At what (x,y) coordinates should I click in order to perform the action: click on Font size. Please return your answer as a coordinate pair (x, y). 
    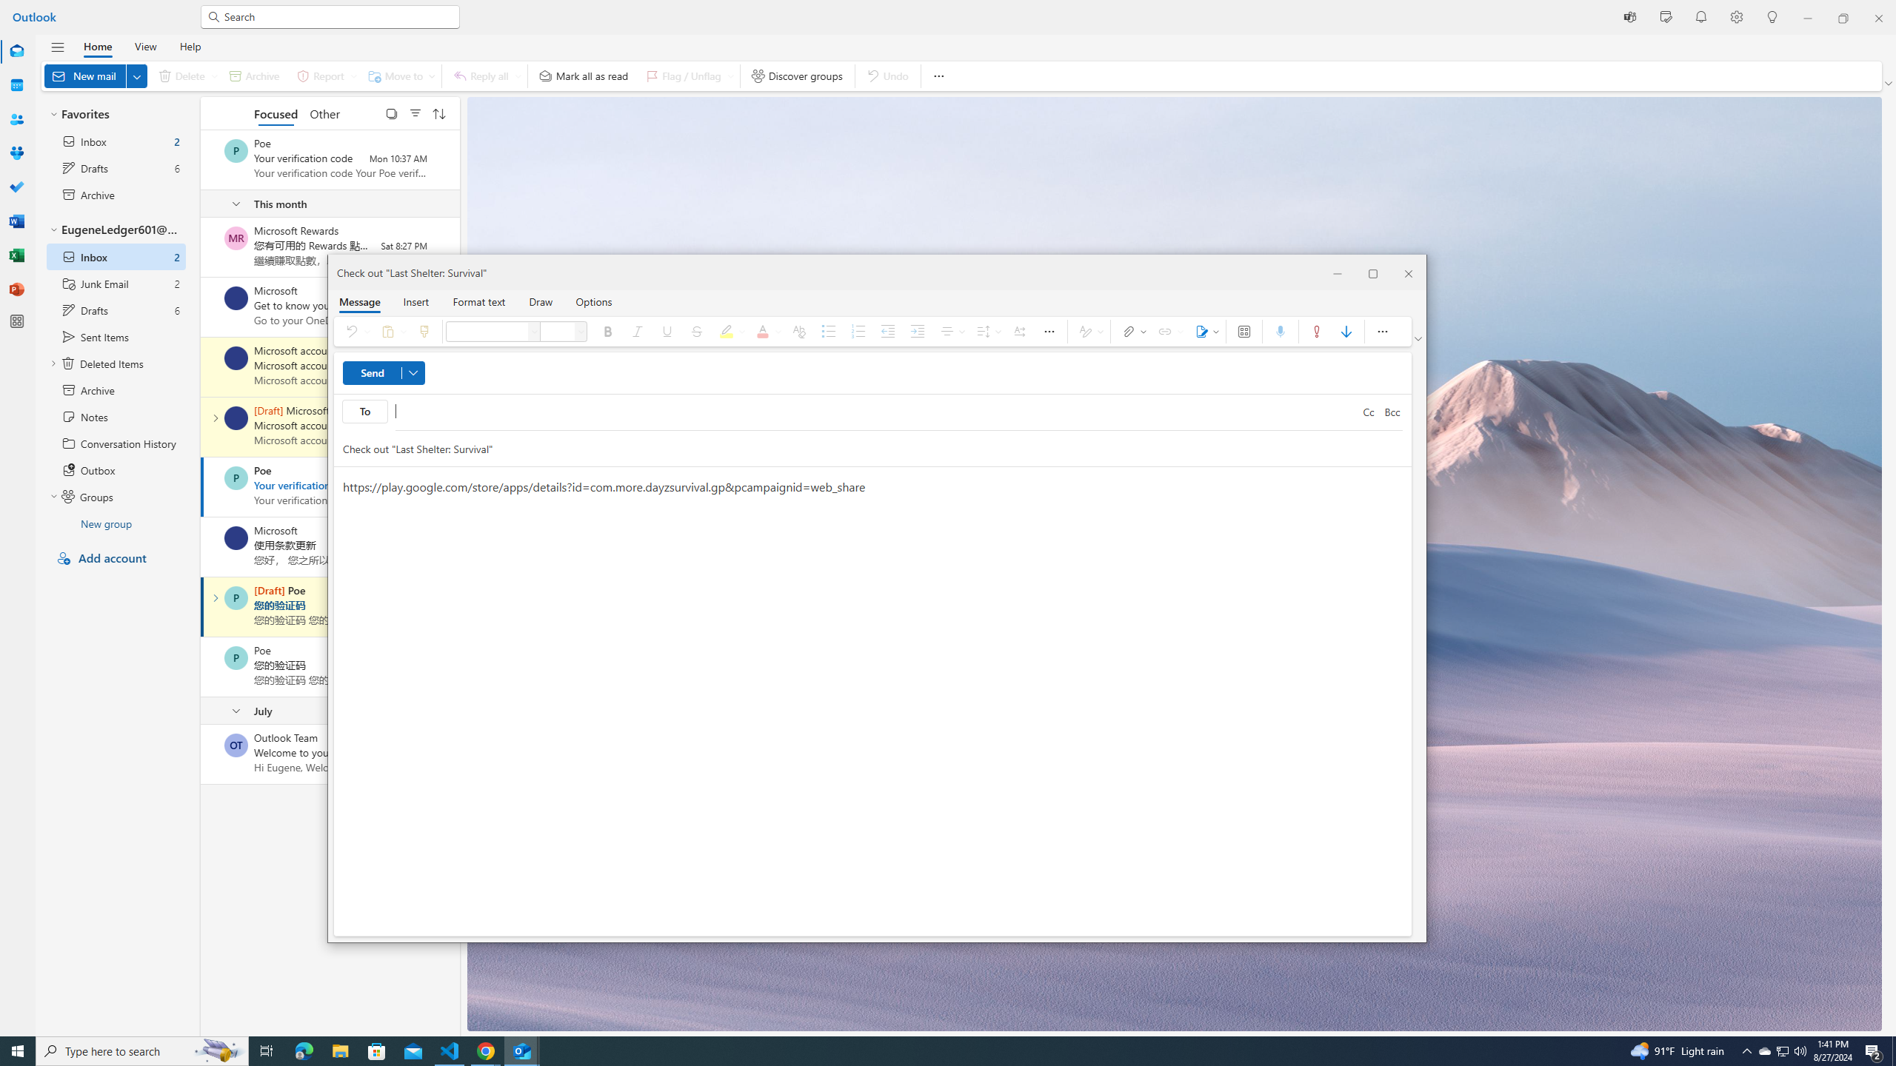
    Looking at the image, I should click on (582, 332).